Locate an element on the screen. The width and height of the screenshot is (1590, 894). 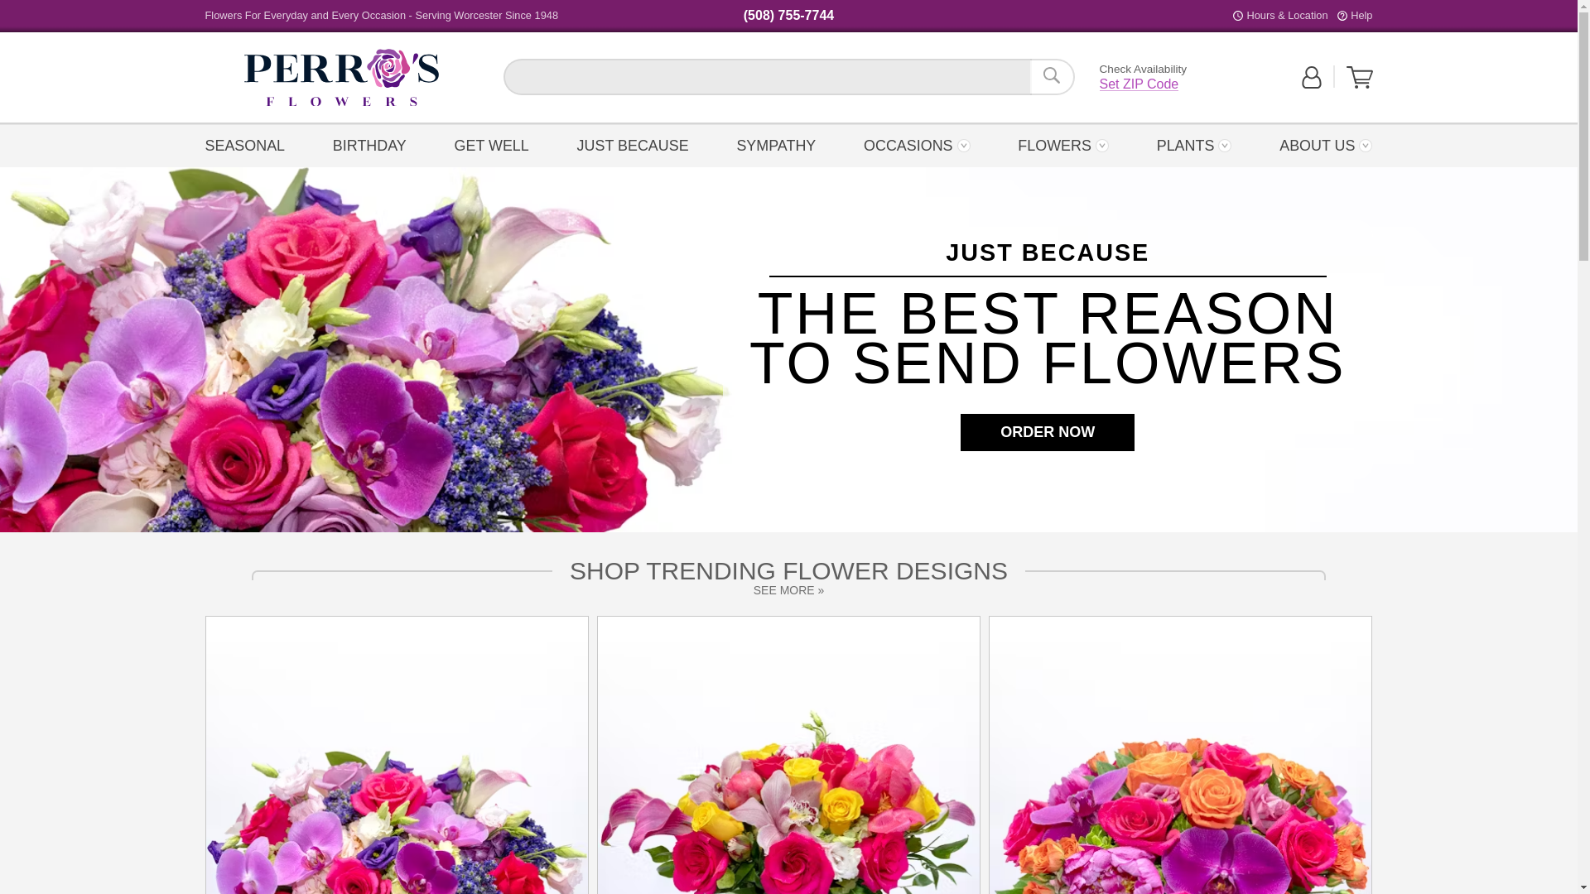
OCCASIONS is located at coordinates (1052, 76).